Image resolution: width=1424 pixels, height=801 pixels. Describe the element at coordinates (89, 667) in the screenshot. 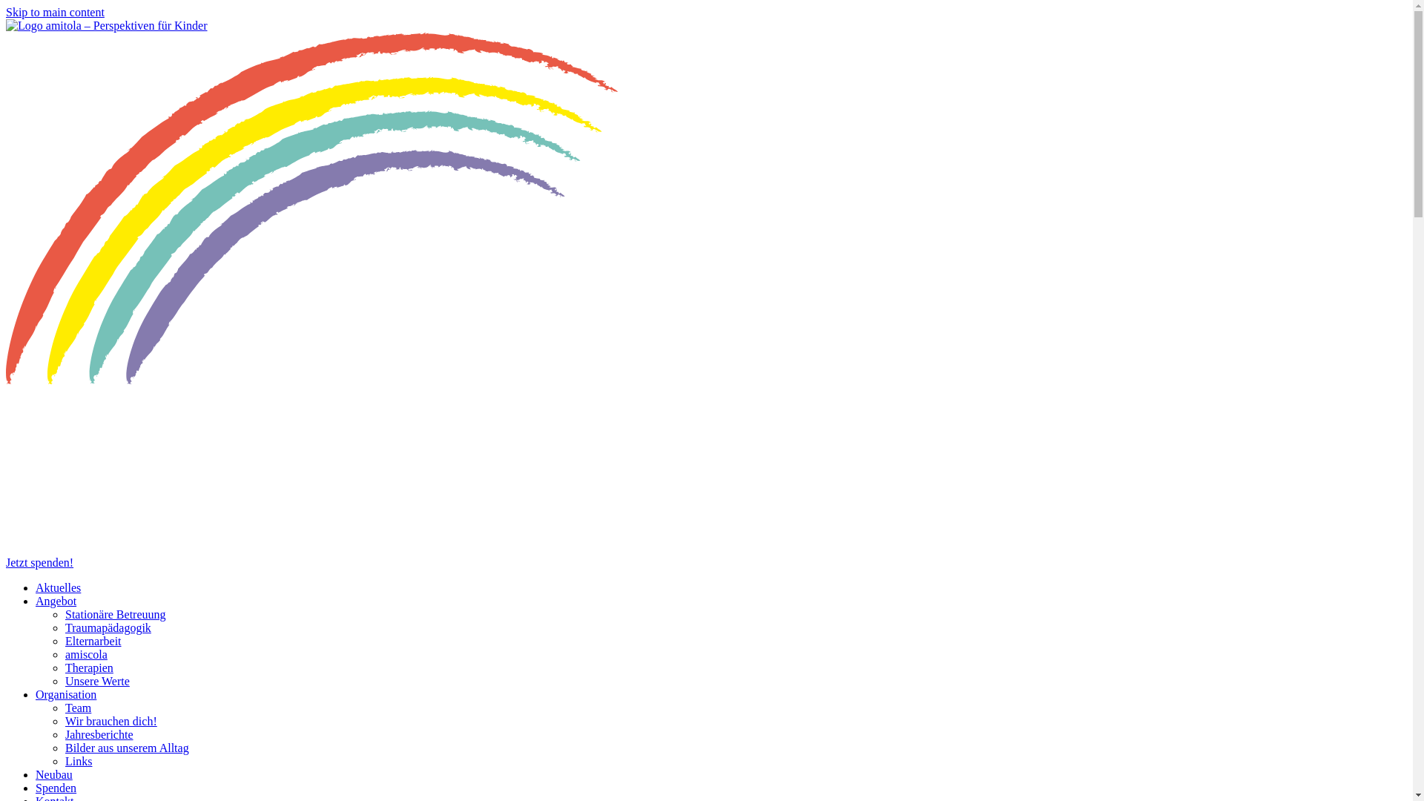

I see `Therapien` at that location.